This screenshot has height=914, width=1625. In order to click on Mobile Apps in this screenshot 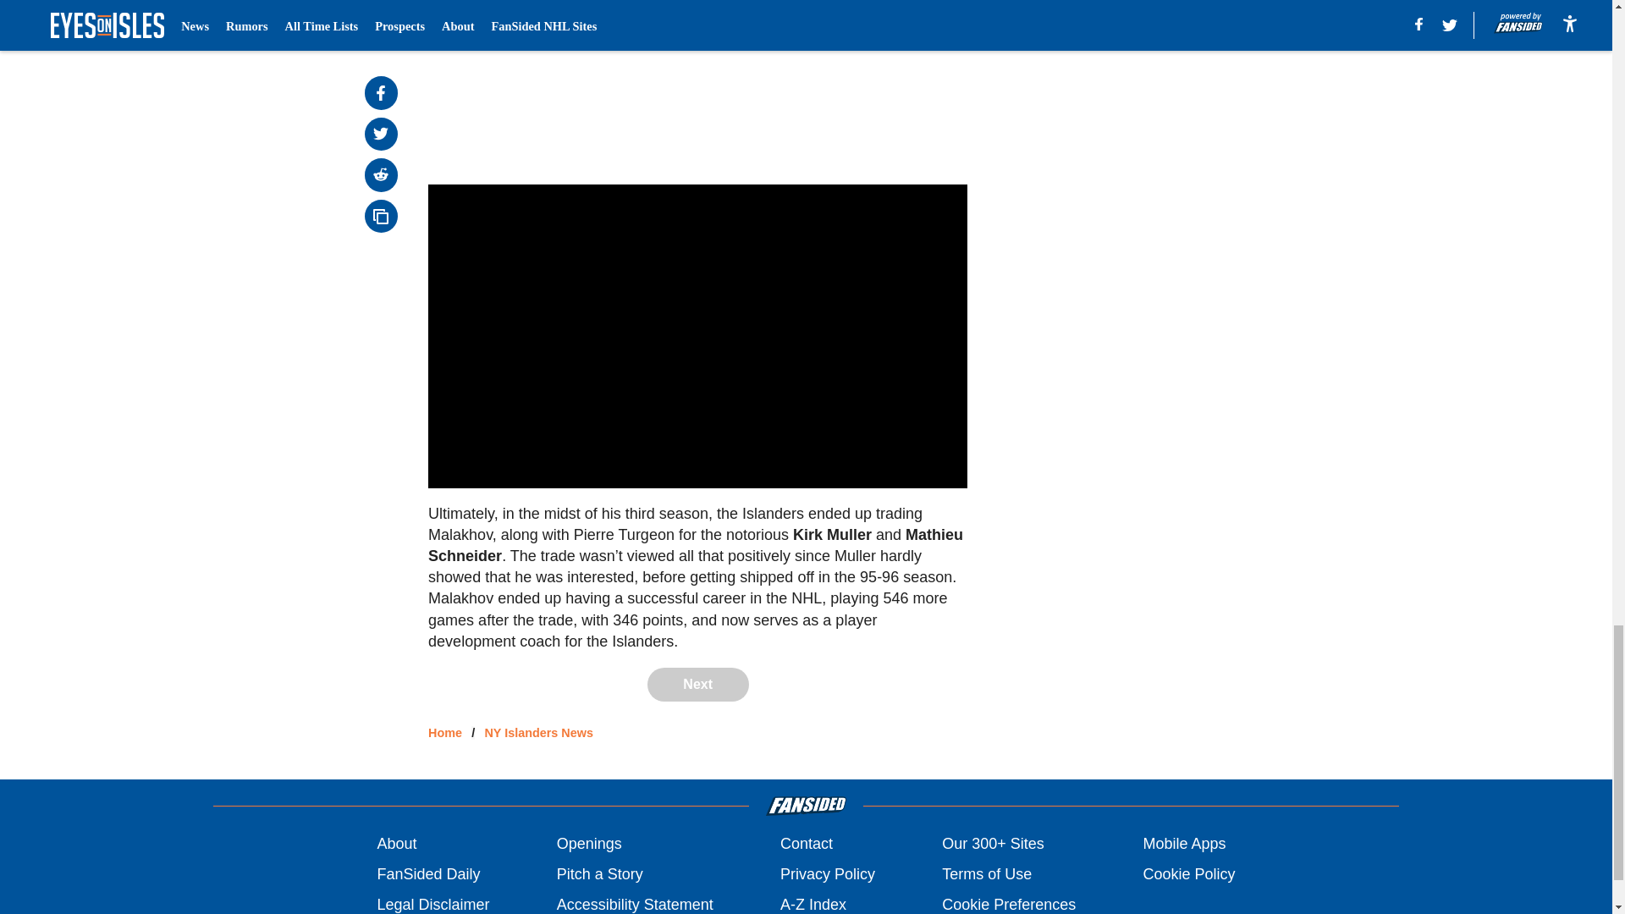, I will do `click(1183, 843)`.